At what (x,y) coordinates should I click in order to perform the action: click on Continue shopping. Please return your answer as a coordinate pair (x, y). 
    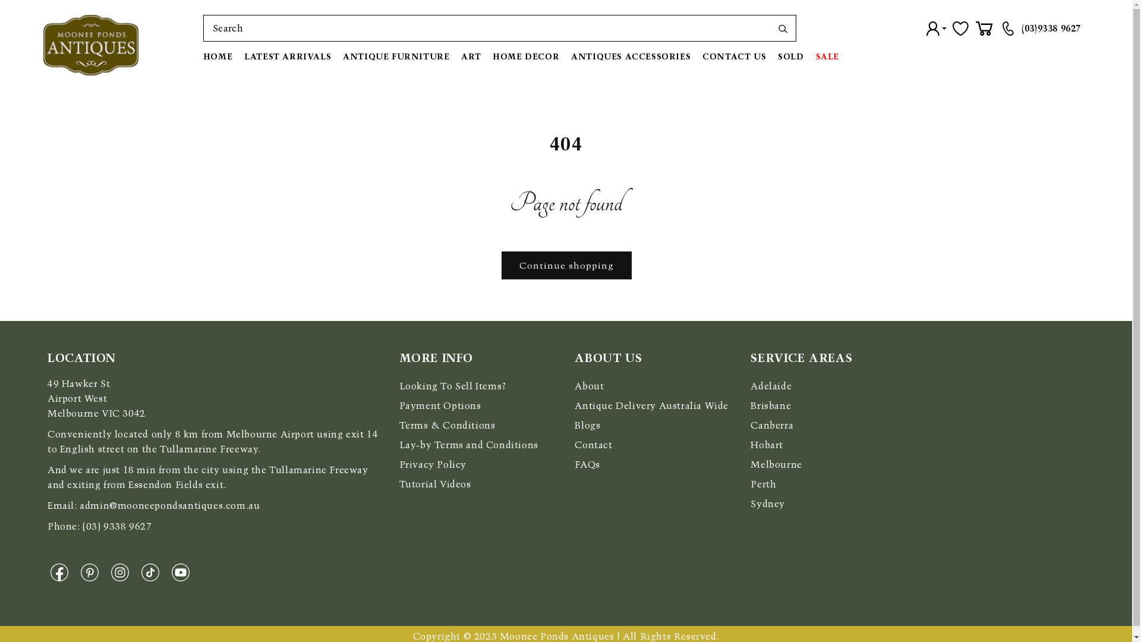
    Looking at the image, I should click on (566, 265).